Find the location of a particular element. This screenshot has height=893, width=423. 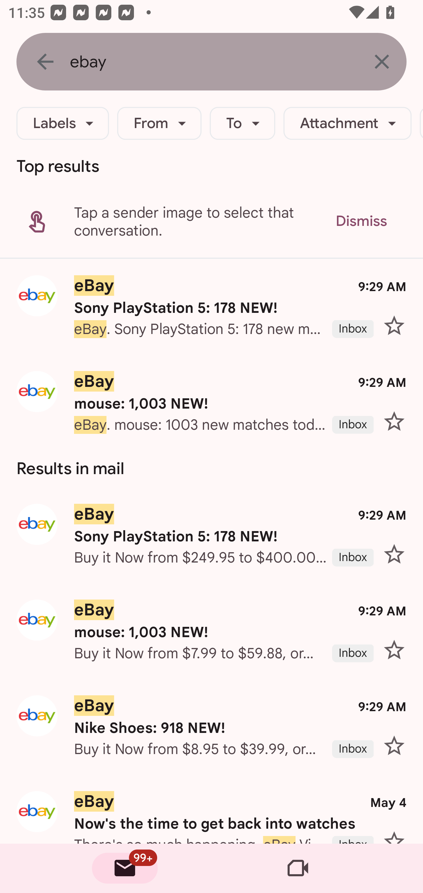

Meet is located at coordinates (298, 868).